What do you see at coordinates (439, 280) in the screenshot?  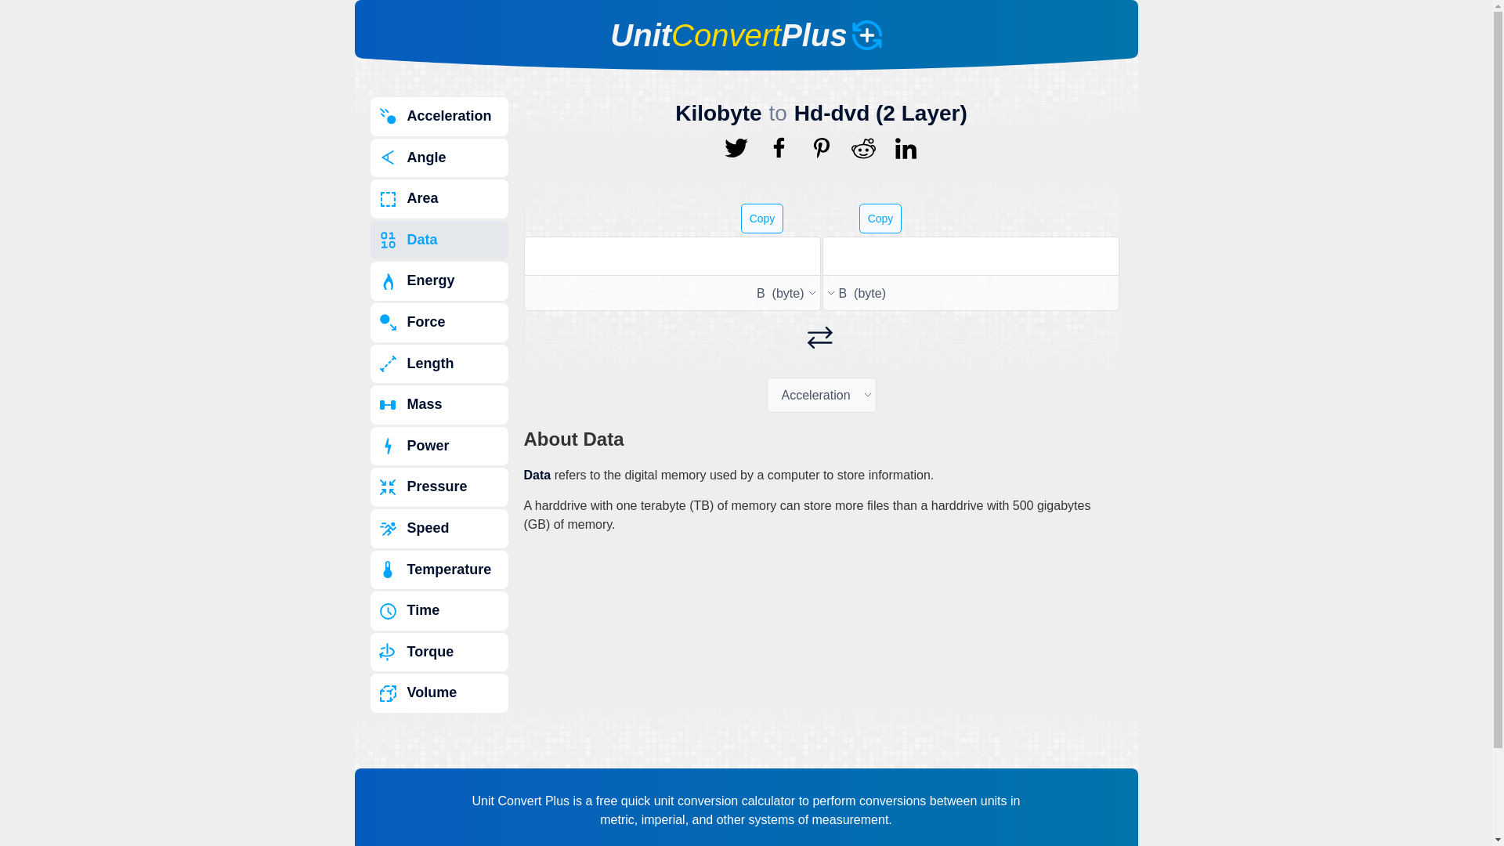 I see `Energy` at bounding box center [439, 280].